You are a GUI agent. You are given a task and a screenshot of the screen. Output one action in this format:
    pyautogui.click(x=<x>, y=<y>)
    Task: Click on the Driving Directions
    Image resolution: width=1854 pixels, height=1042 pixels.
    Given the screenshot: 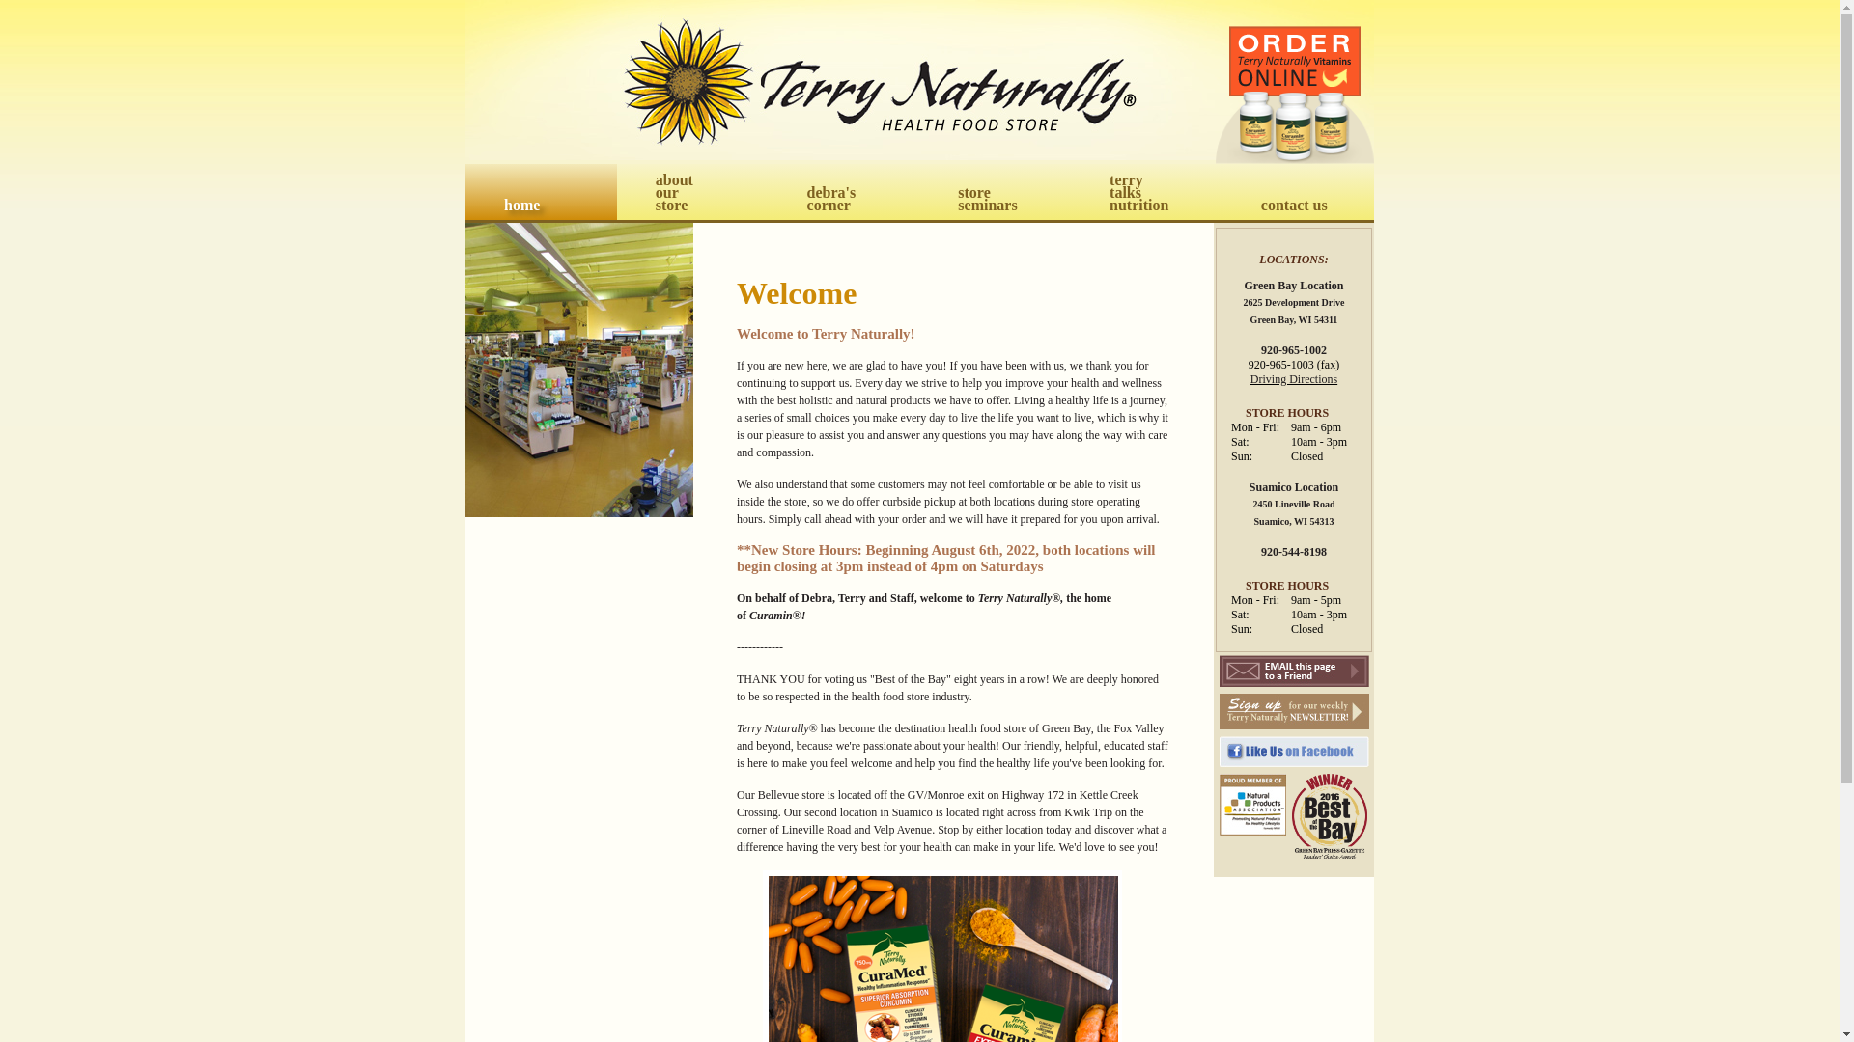 What is the action you would take?
    pyautogui.click(x=995, y=191)
    